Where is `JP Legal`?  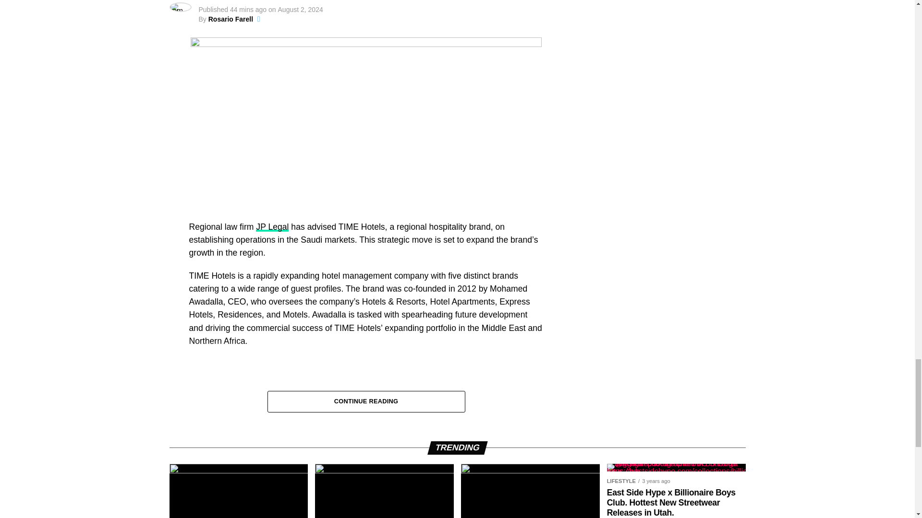
JP Legal is located at coordinates (272, 226).